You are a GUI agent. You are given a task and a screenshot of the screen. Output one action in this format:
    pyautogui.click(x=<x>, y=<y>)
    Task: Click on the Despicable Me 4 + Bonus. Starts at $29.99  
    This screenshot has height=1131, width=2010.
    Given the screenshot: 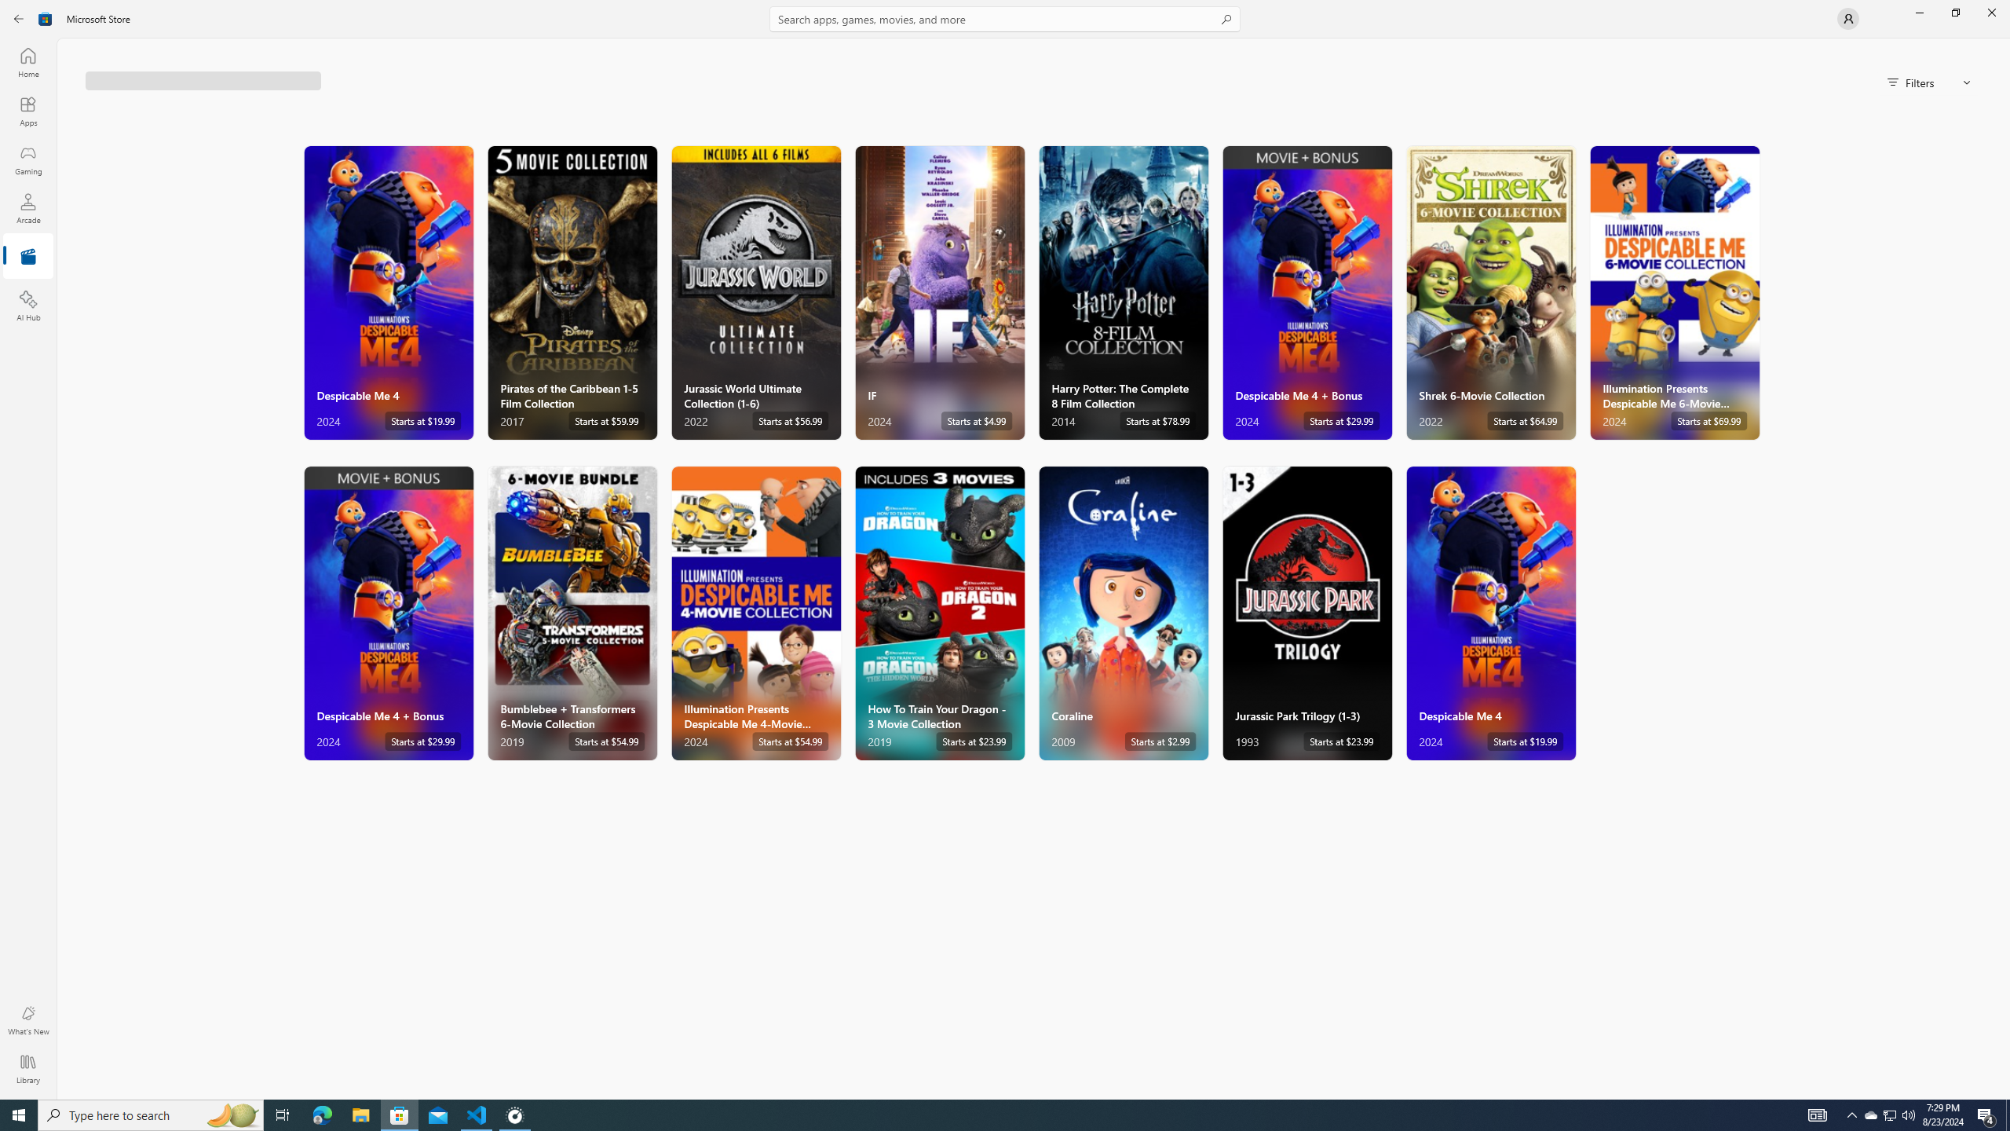 What is the action you would take?
    pyautogui.click(x=389, y=613)
    